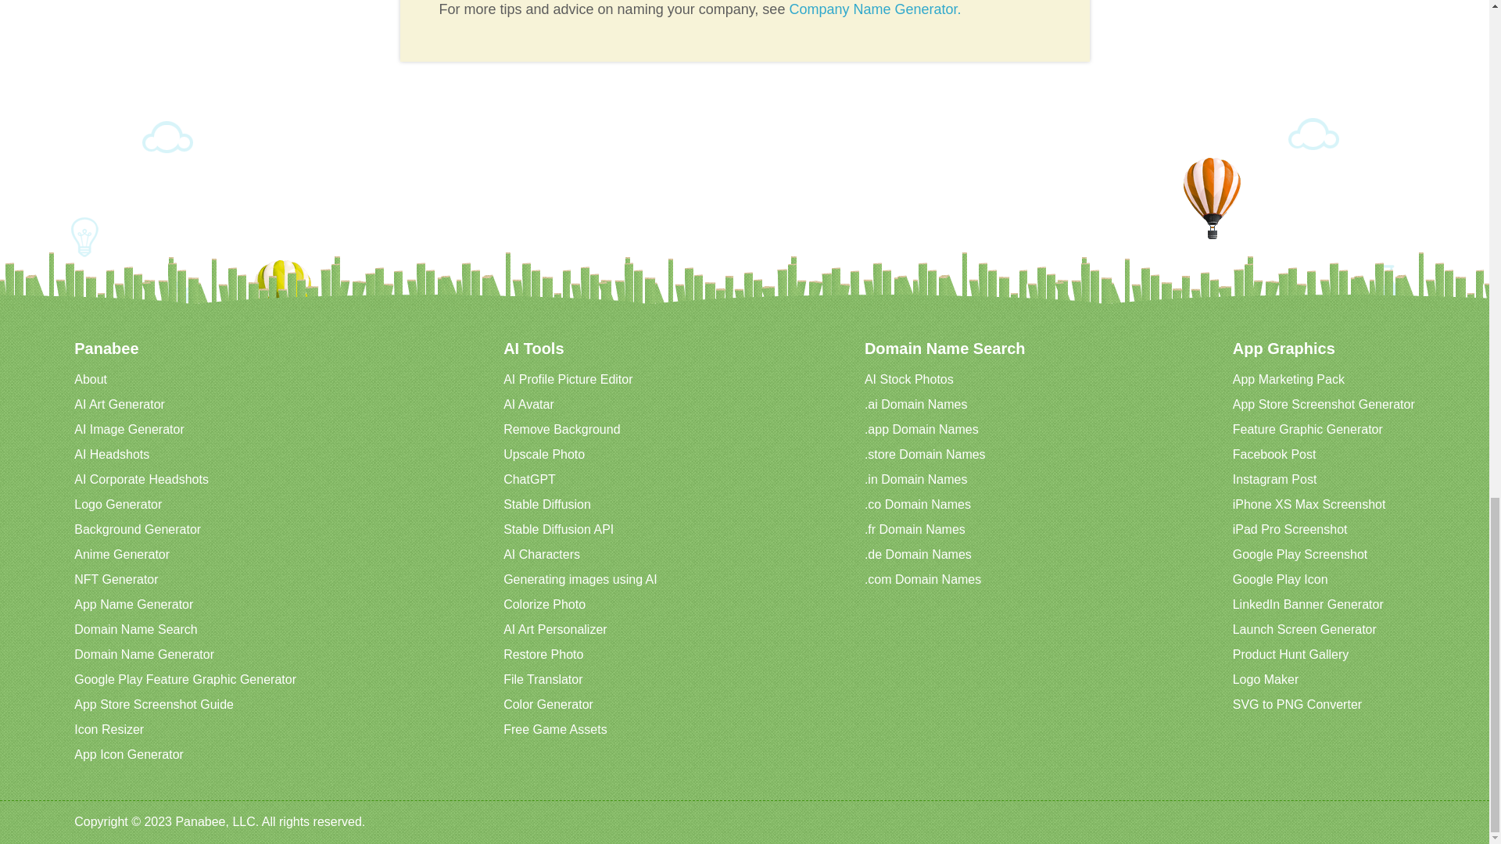 This screenshot has width=1501, height=844. Describe the element at coordinates (528, 479) in the screenshot. I see `ChatGPT` at that location.